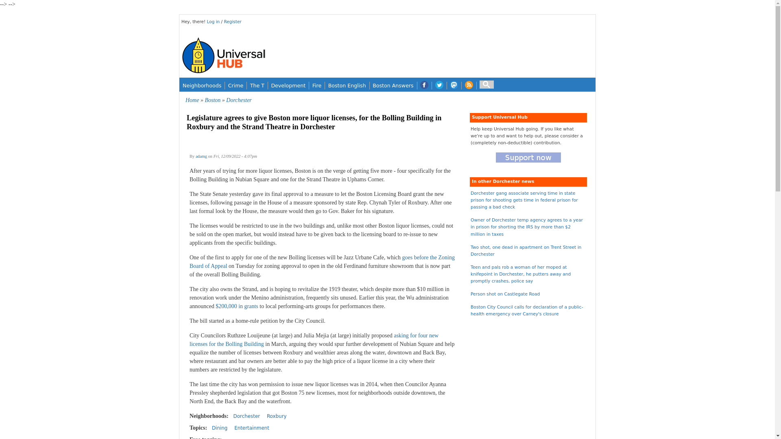  Describe the element at coordinates (247, 416) in the screenshot. I see `Dorchester` at that location.